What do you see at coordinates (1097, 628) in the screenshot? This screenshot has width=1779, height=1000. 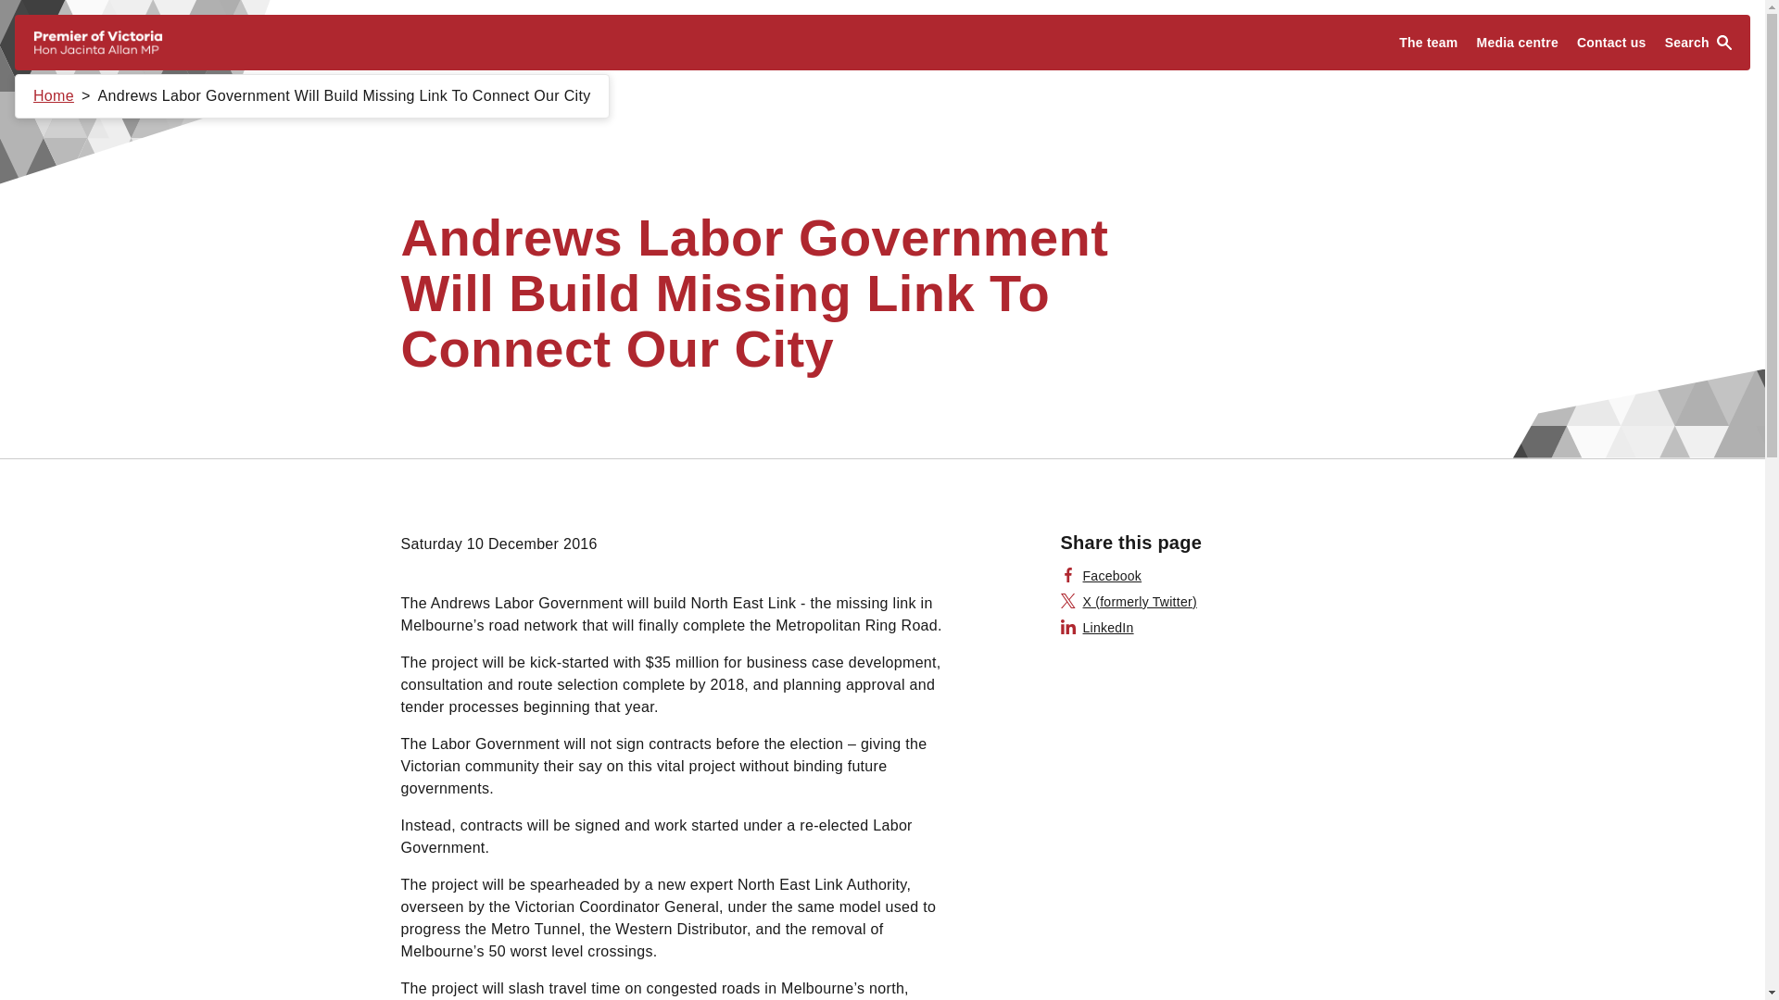 I see `LinkedIn` at bounding box center [1097, 628].